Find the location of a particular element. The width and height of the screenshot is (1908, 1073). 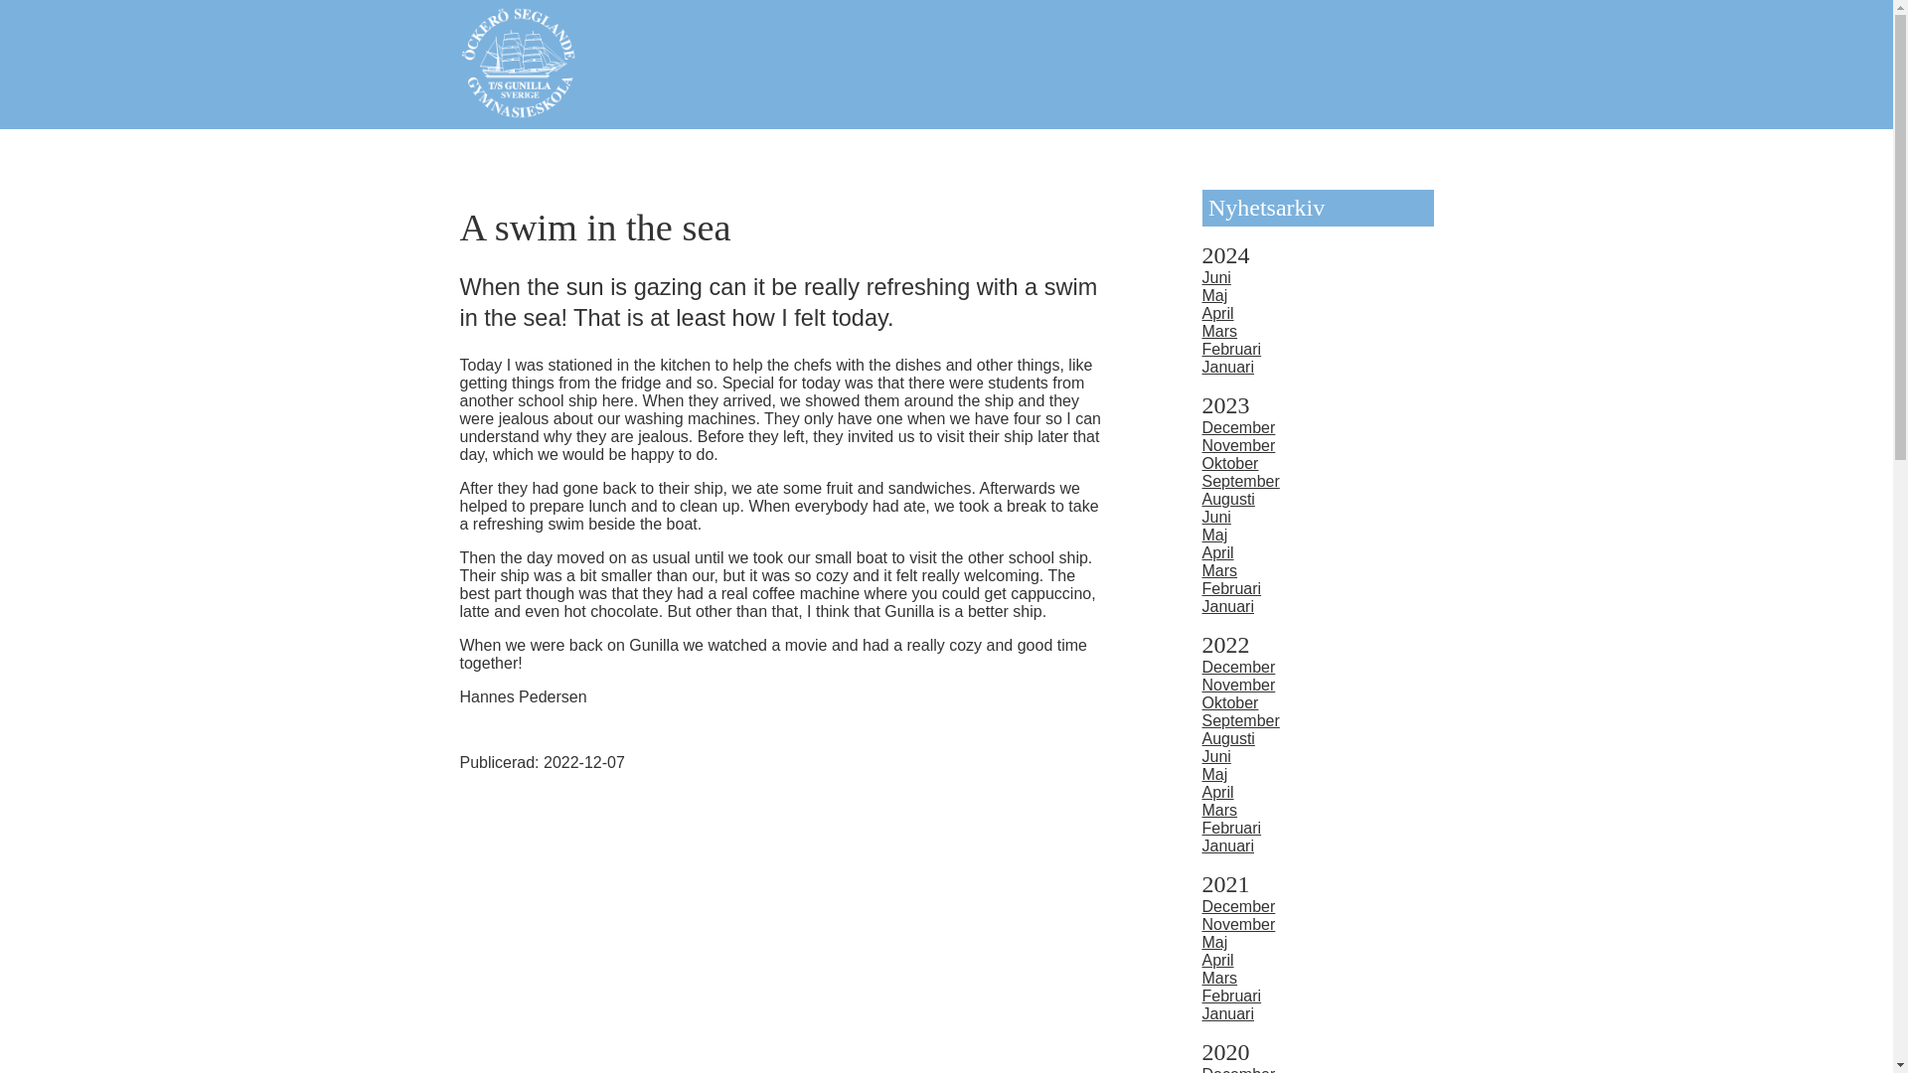

jan 2024 is located at coordinates (1227, 367).